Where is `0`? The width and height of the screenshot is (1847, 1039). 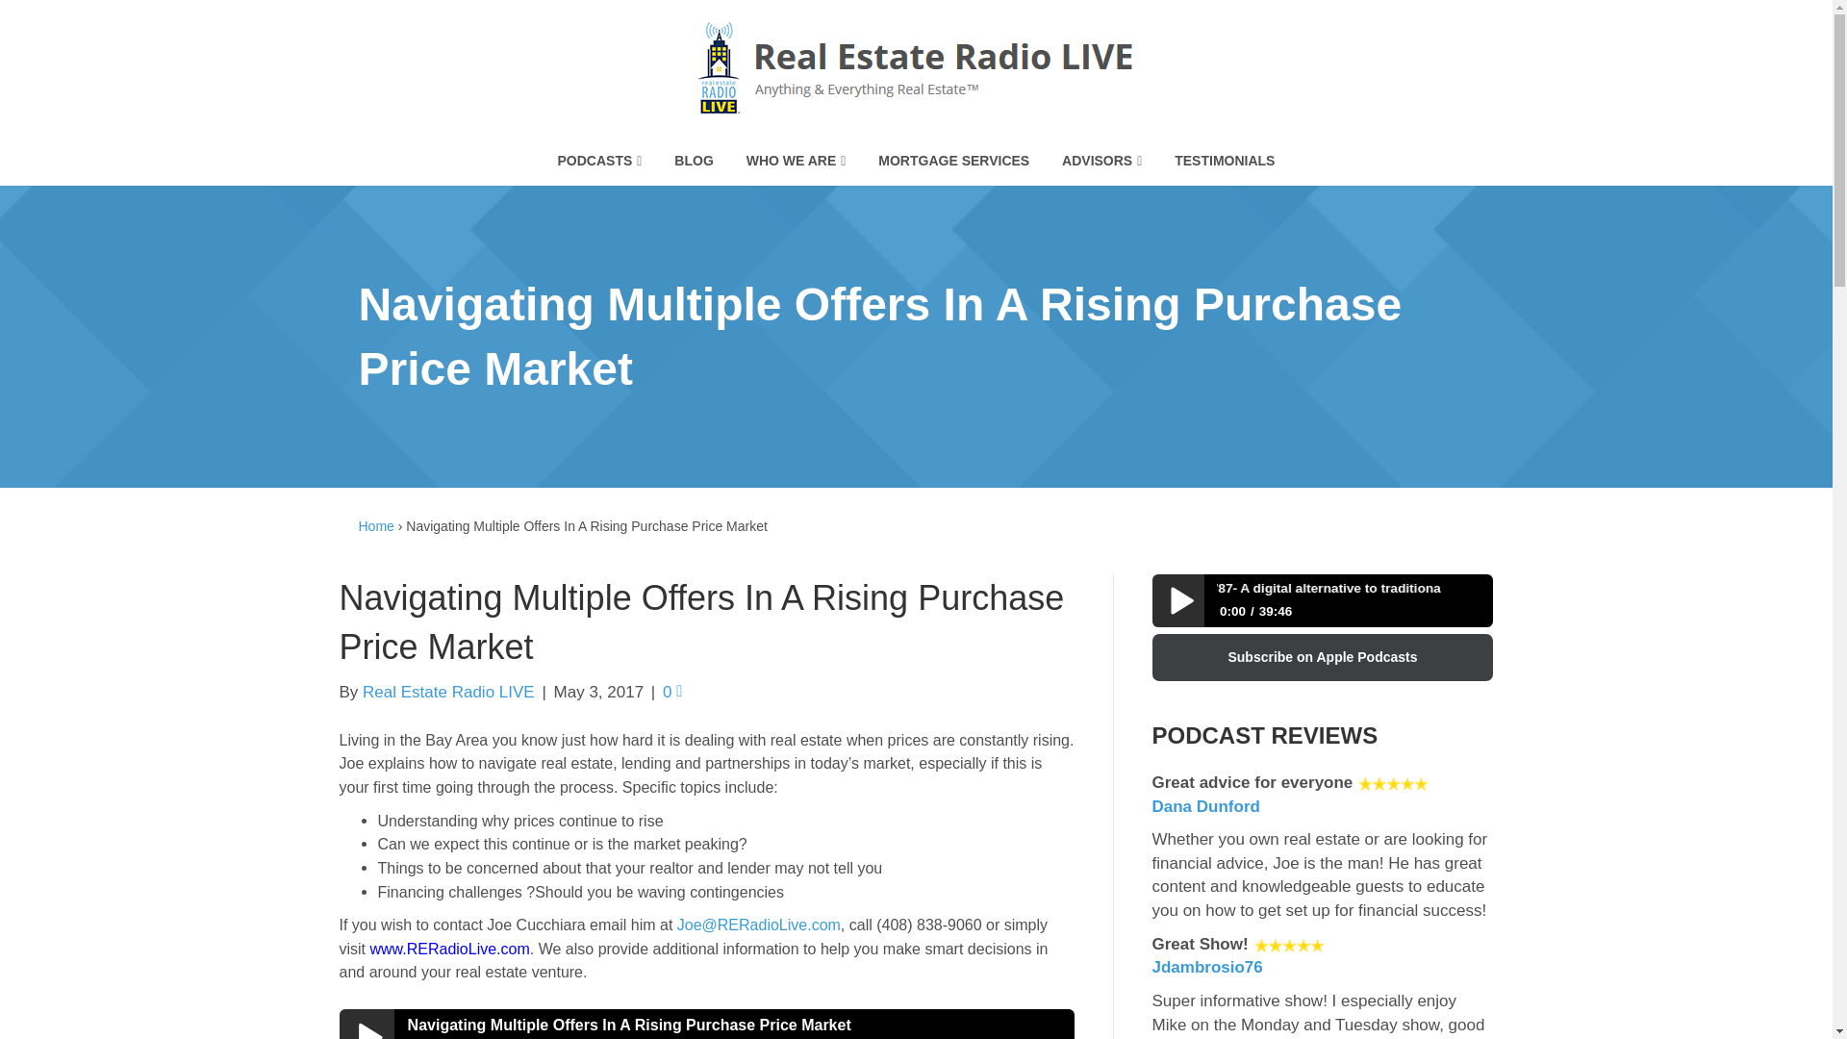 0 is located at coordinates (671, 692).